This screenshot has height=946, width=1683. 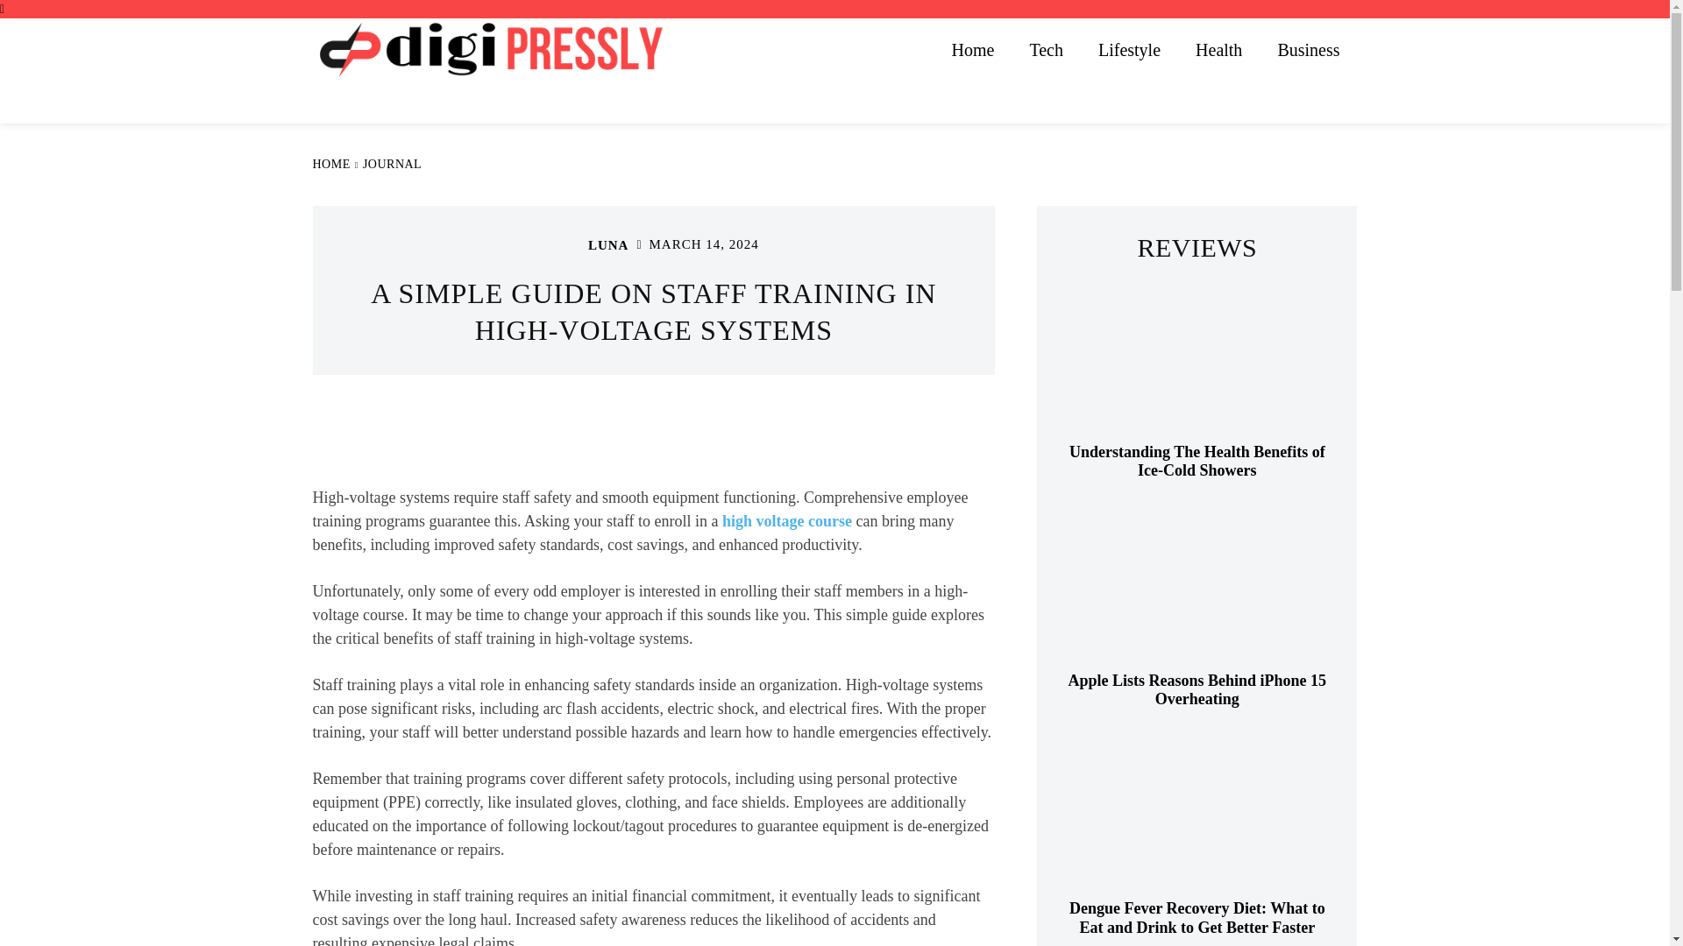 I want to click on Tech, so click(x=1045, y=49).